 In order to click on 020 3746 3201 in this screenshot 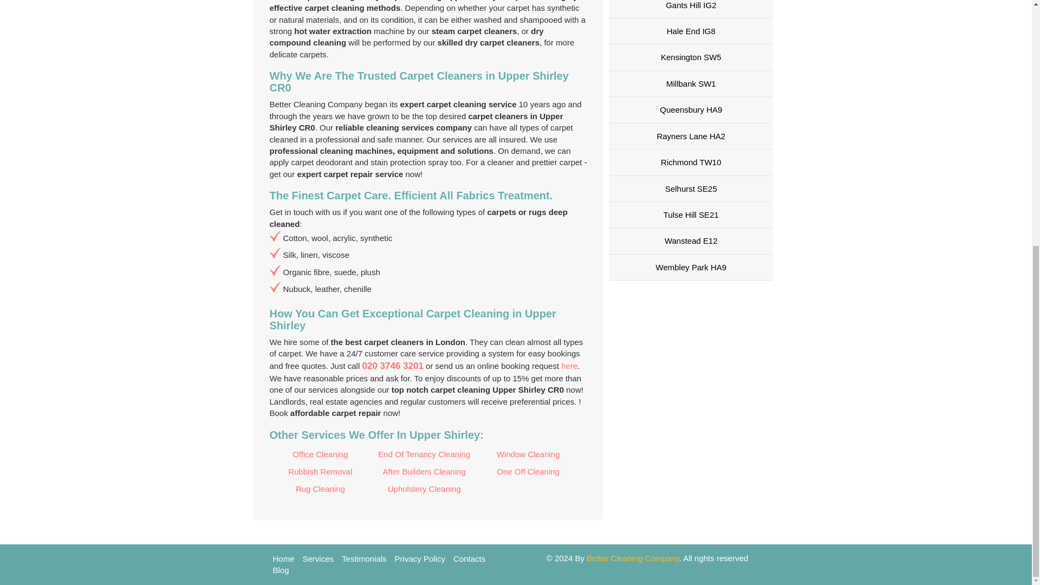, I will do `click(392, 366)`.